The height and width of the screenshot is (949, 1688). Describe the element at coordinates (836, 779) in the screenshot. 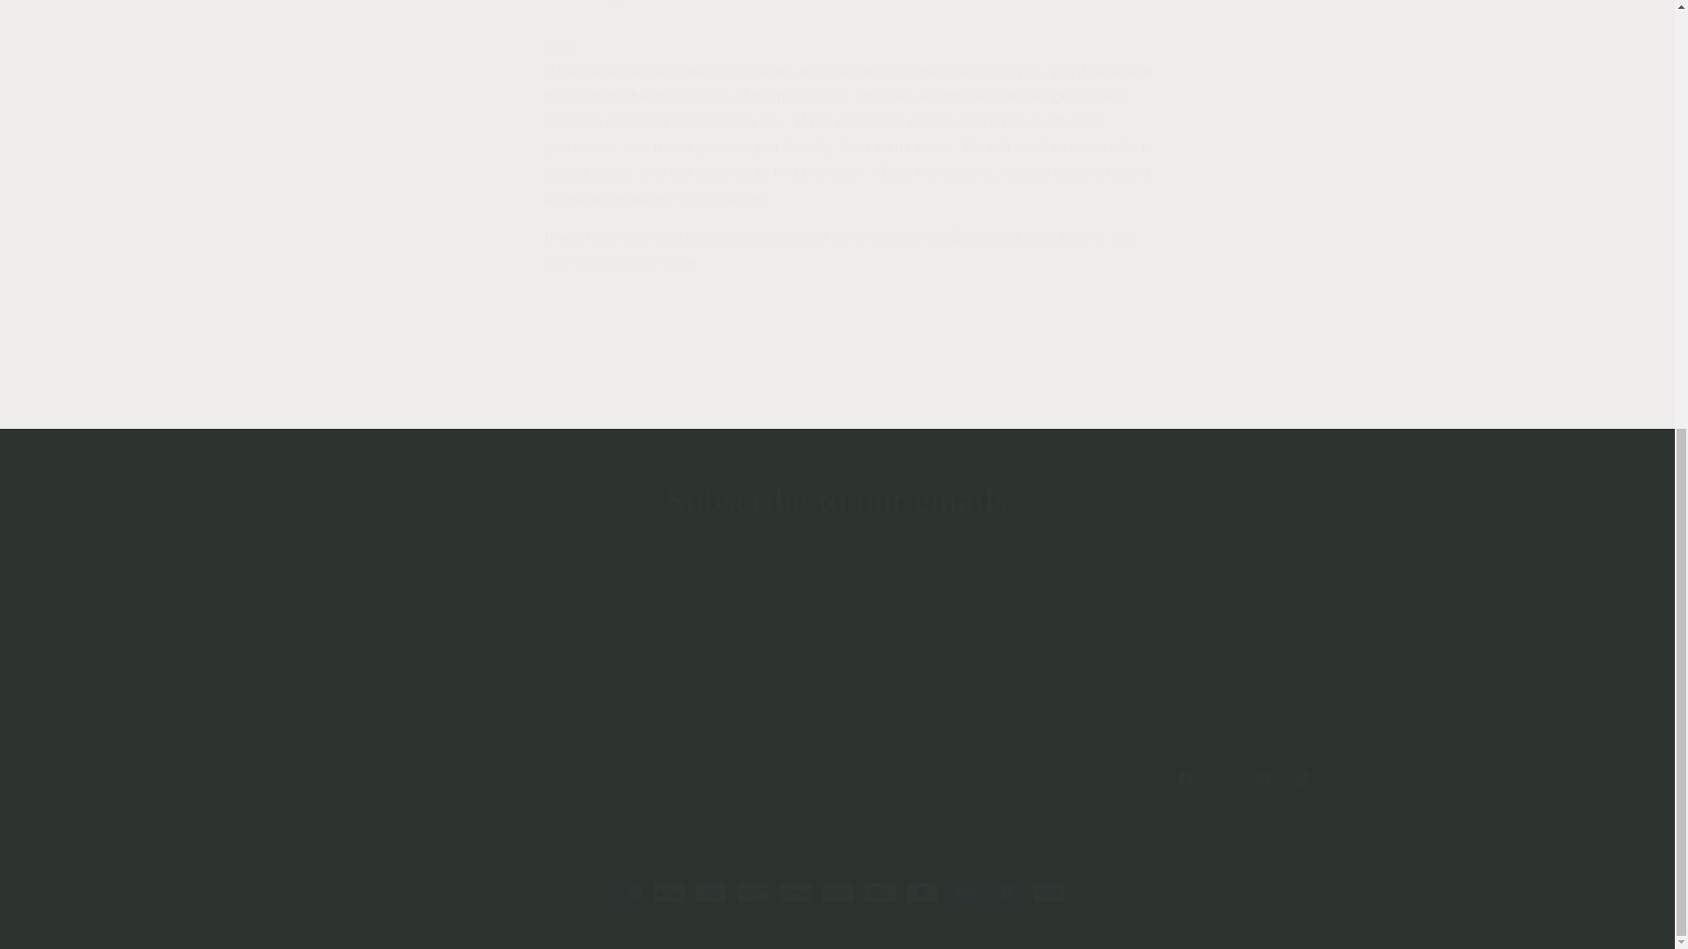

I see `Shipping Notes` at that location.